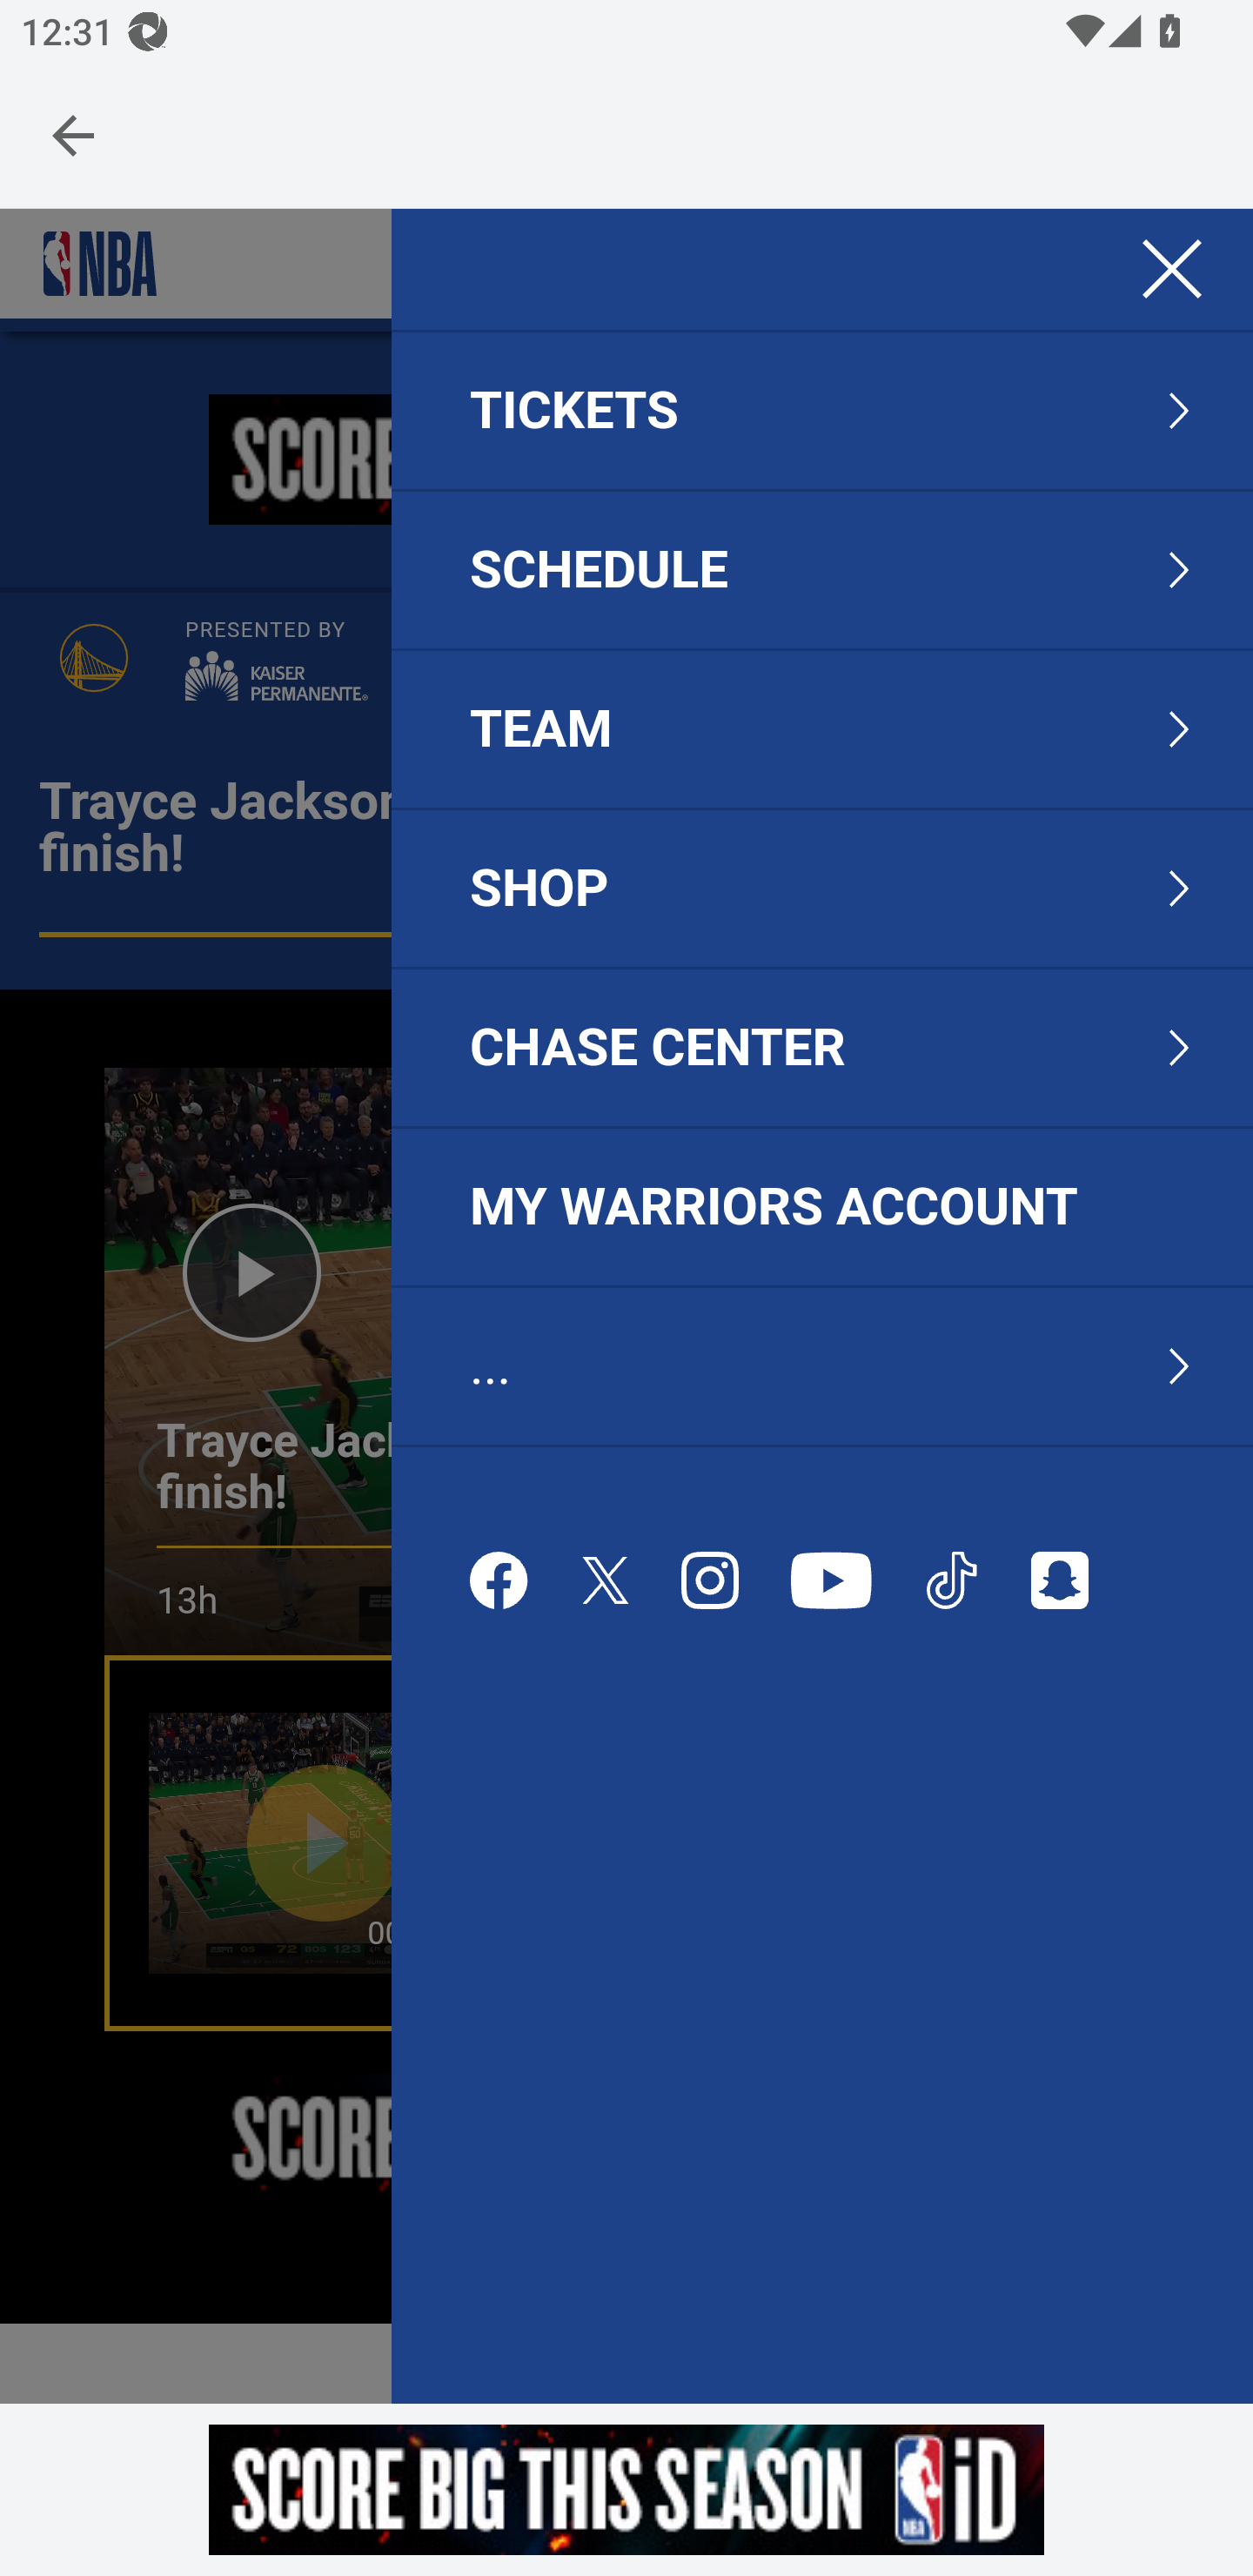 This screenshot has height=2576, width=1253. I want to click on CHASE CENTER, so click(658, 1048).